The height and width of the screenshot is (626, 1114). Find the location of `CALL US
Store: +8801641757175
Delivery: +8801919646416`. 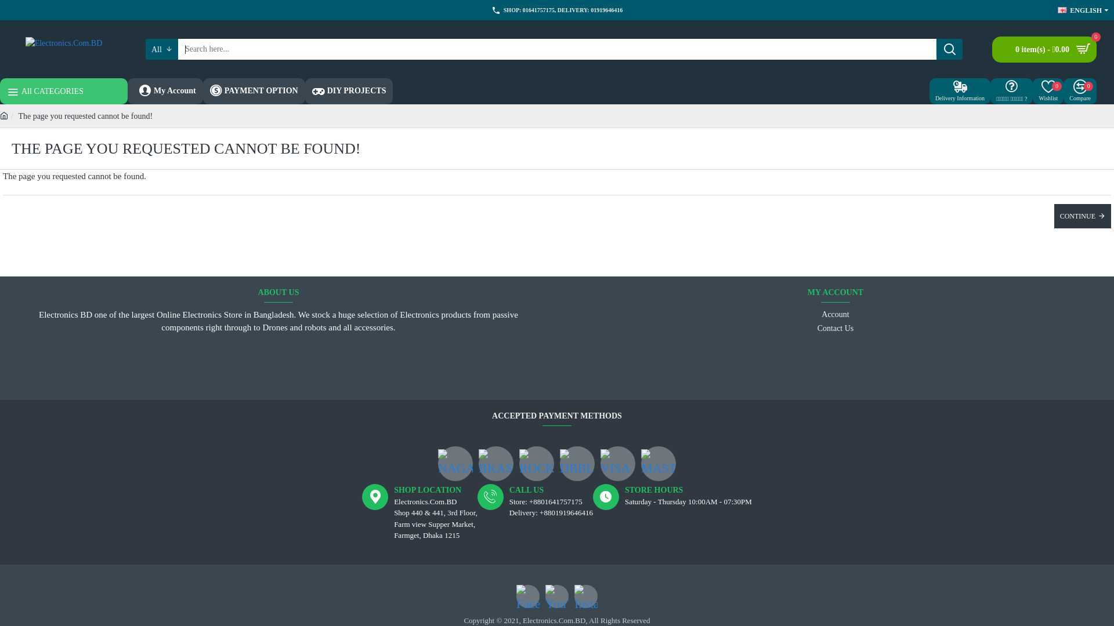

CALL US
Store: +8801641757175
Delivery: +8801919646416 is located at coordinates (535, 512).